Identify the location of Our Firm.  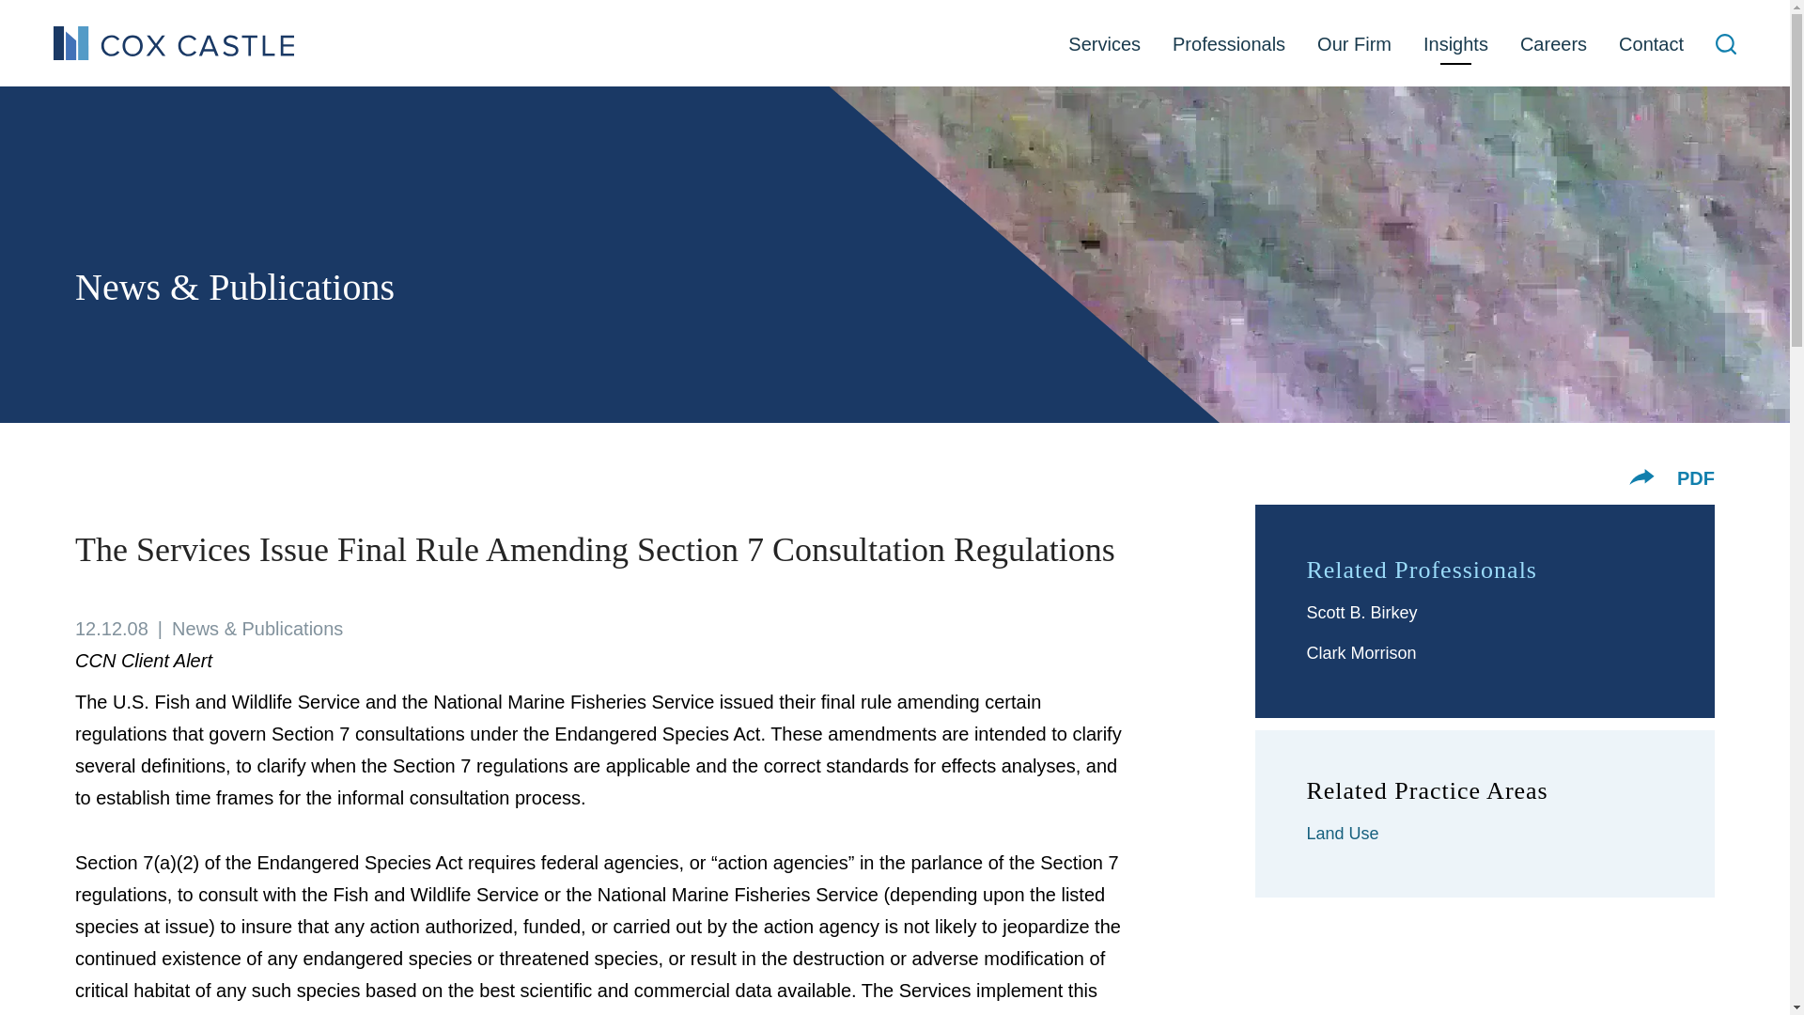
(1353, 44).